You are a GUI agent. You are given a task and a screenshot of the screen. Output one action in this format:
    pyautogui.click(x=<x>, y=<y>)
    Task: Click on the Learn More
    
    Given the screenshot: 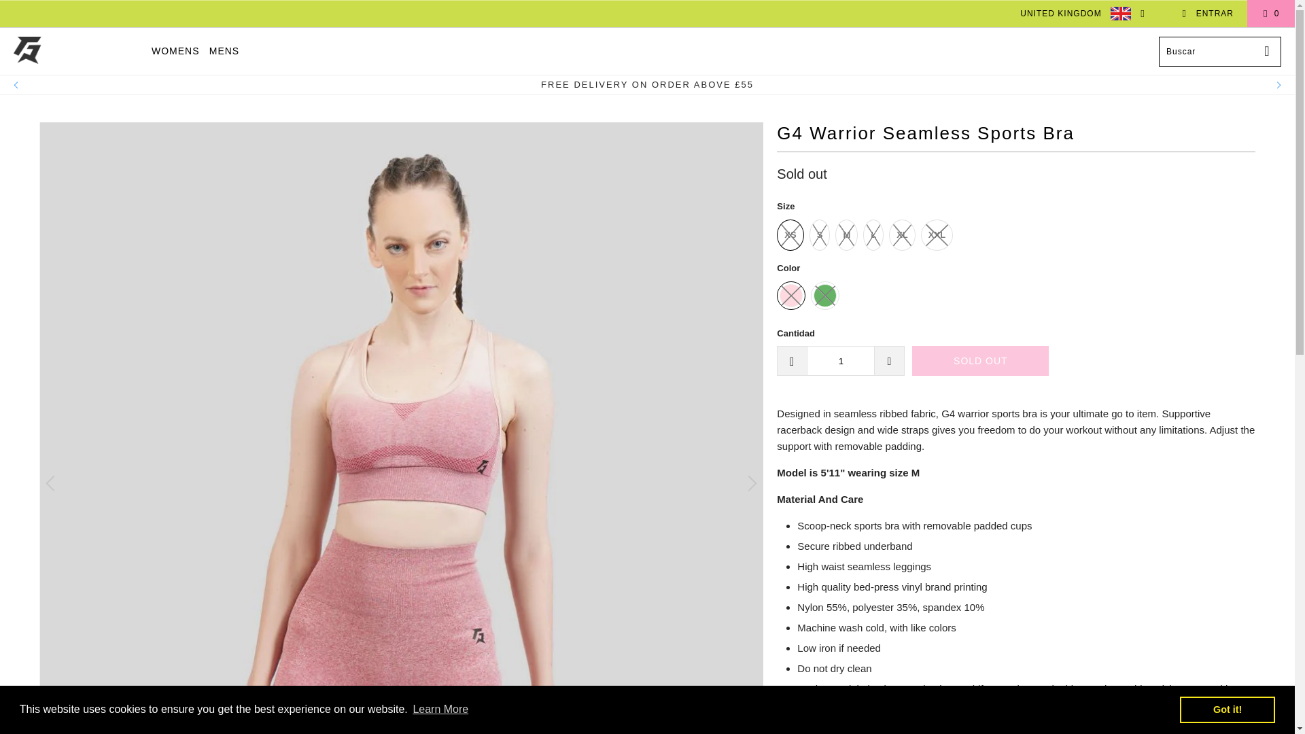 What is the action you would take?
    pyautogui.click(x=440, y=710)
    